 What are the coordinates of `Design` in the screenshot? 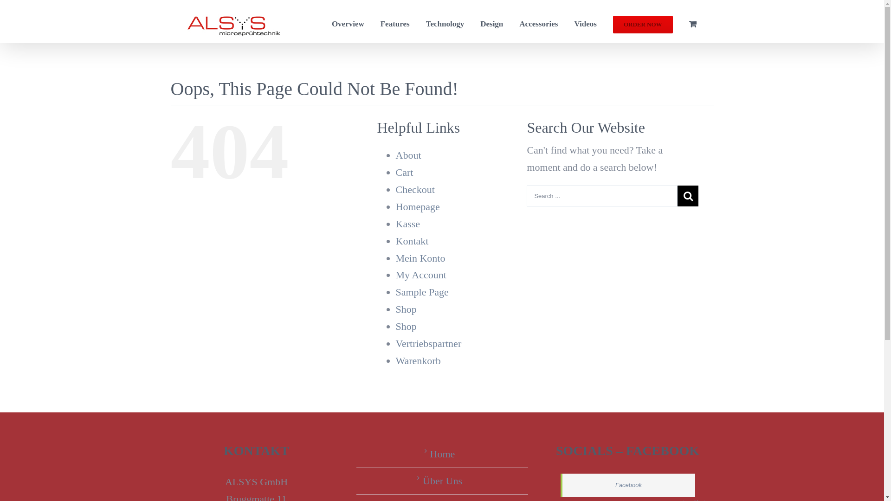 It's located at (492, 21).